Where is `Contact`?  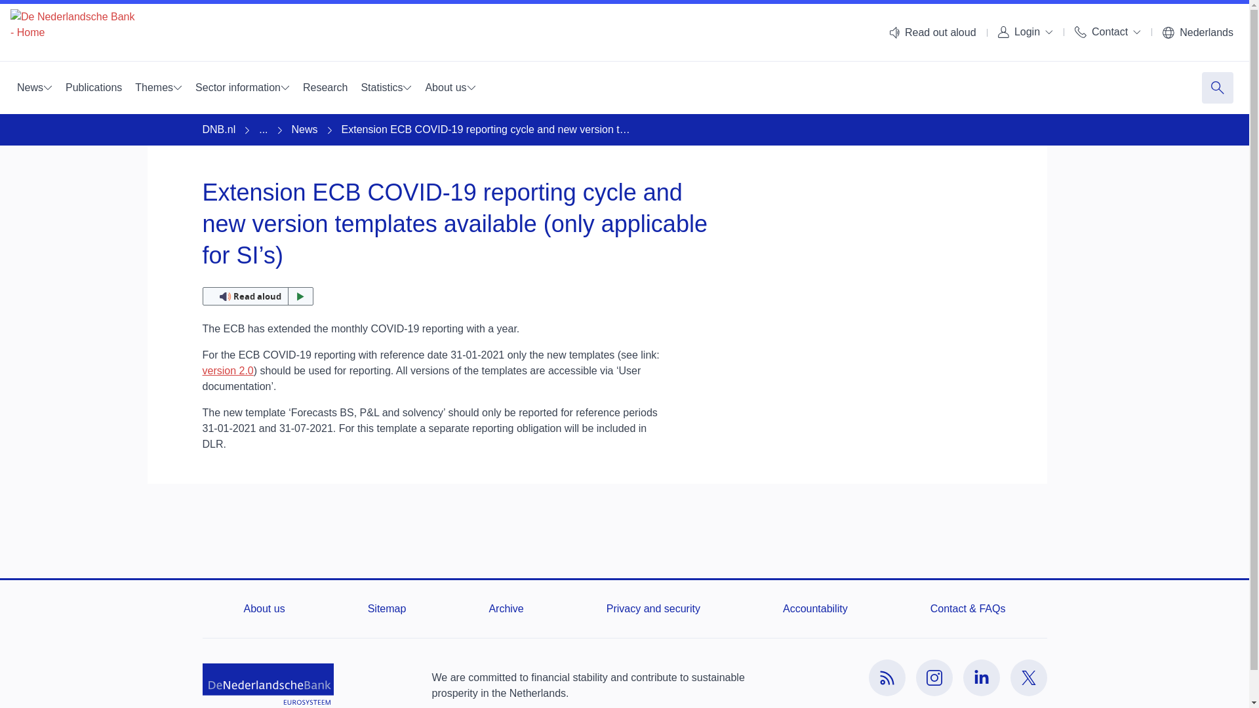
Contact is located at coordinates (1107, 31).